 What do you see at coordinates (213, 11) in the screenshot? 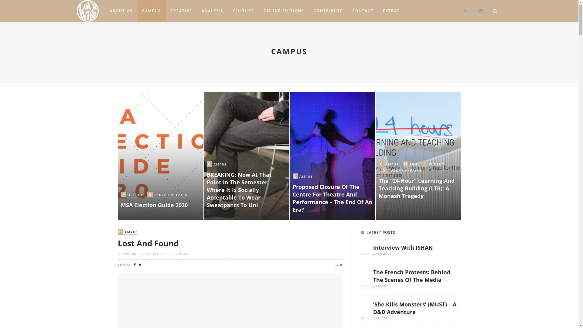
I see `ANALYSIS` at bounding box center [213, 11].